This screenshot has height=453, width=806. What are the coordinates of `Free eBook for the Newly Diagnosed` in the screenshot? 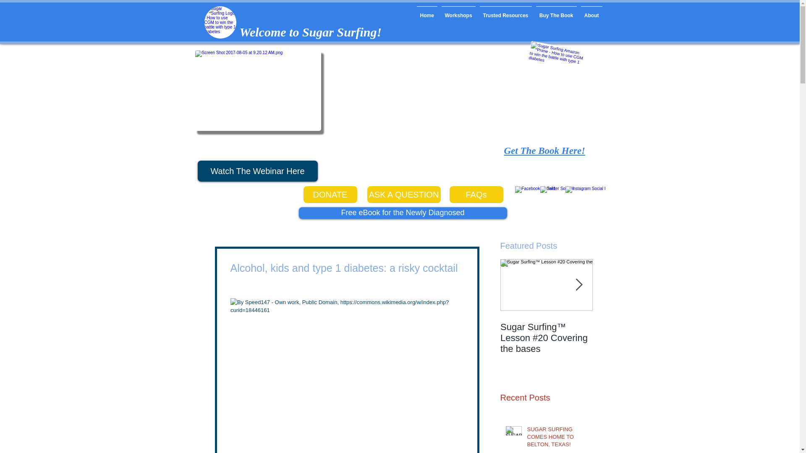 It's located at (403, 213).